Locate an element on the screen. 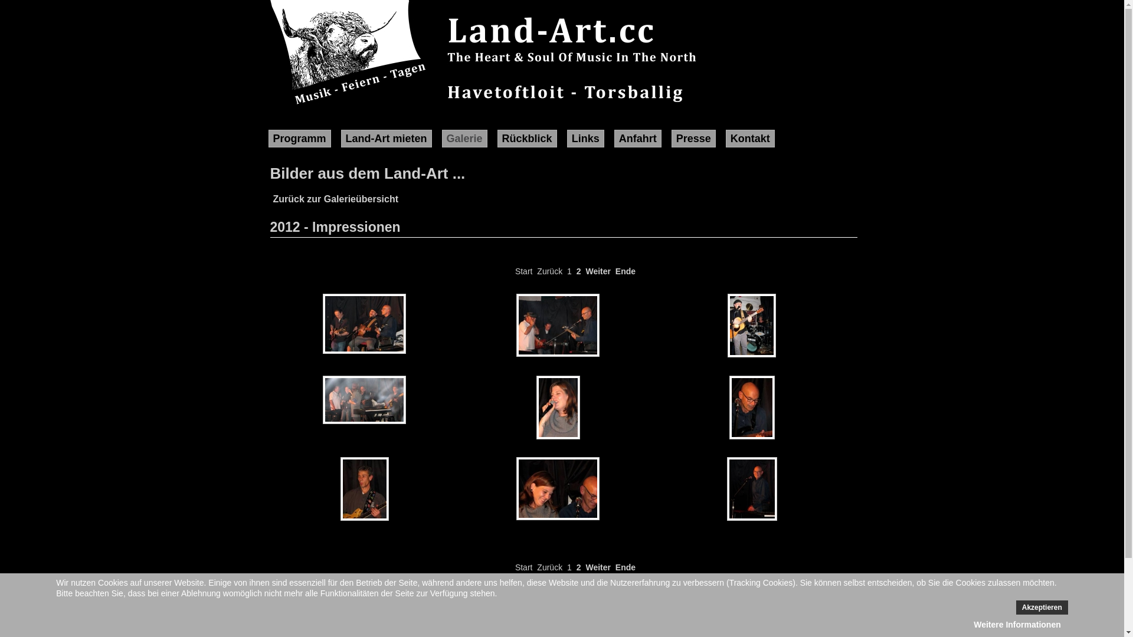  Land-Art mieten is located at coordinates (387, 139).